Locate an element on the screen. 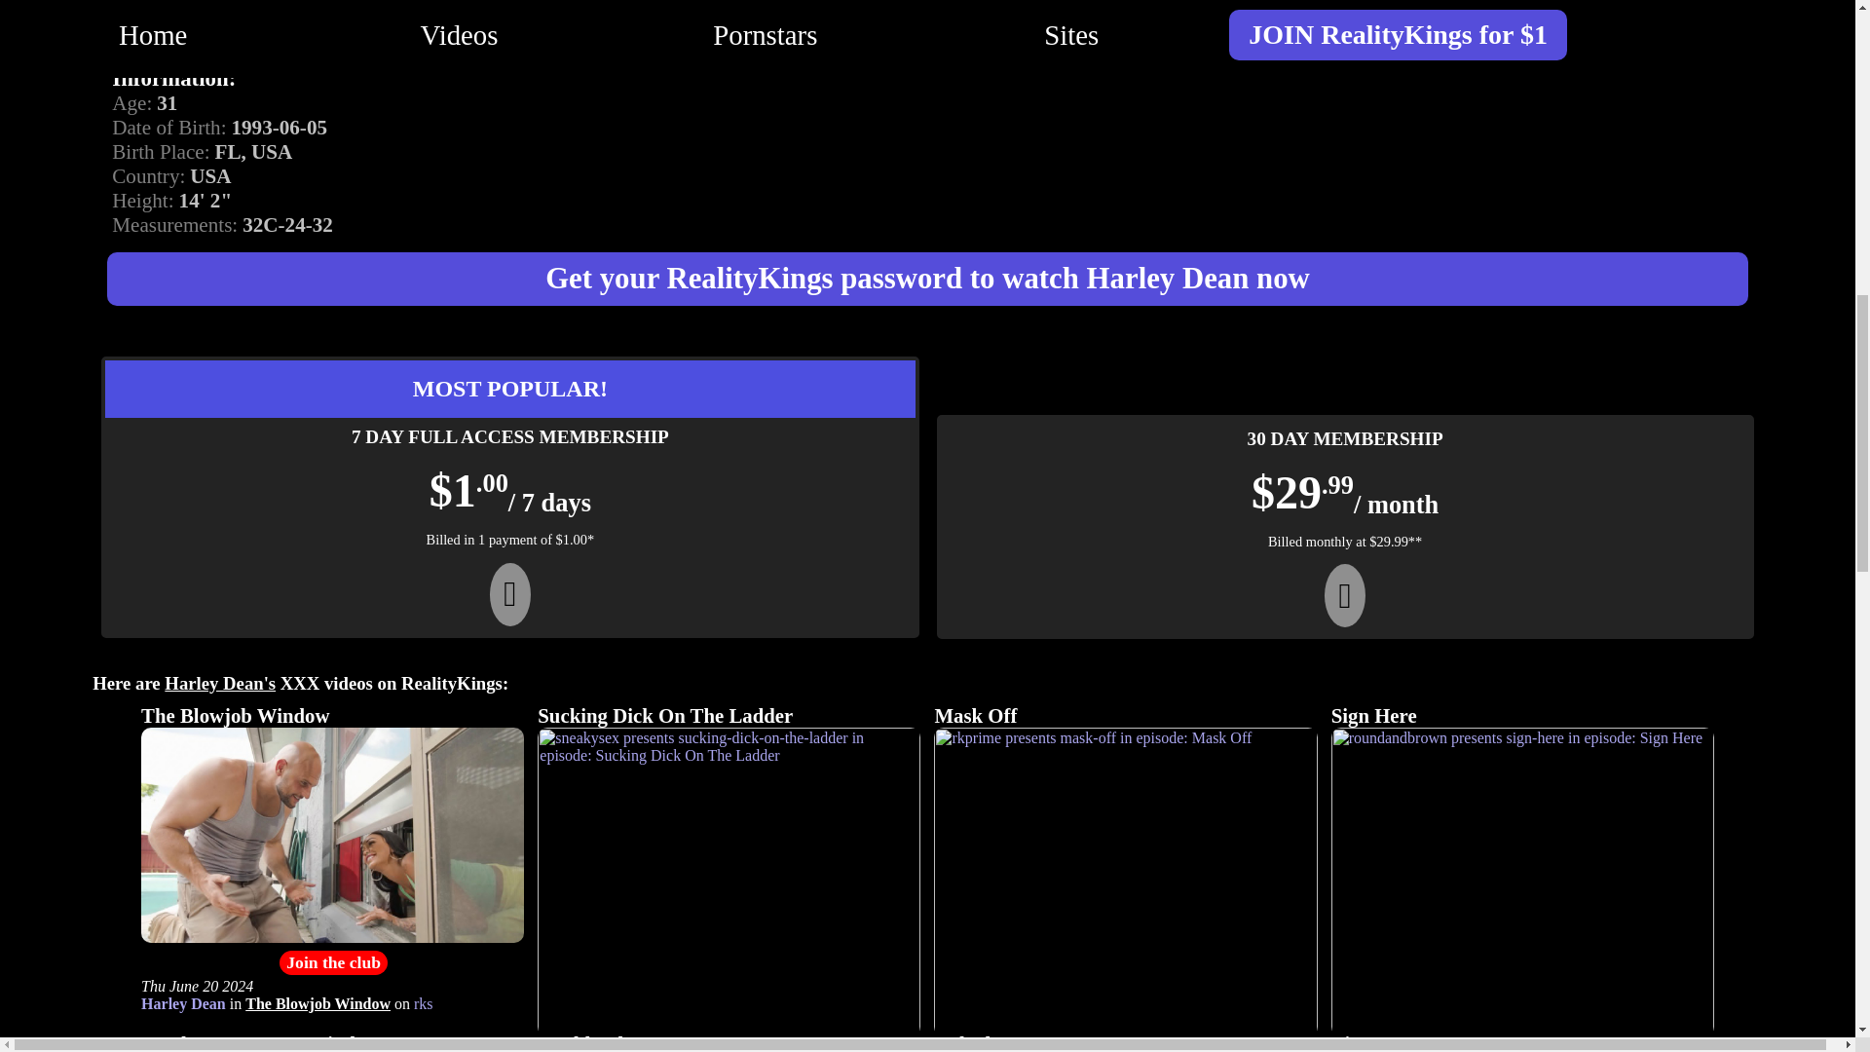 Image resolution: width=1870 pixels, height=1052 pixels. black is located at coordinates (134, 32).